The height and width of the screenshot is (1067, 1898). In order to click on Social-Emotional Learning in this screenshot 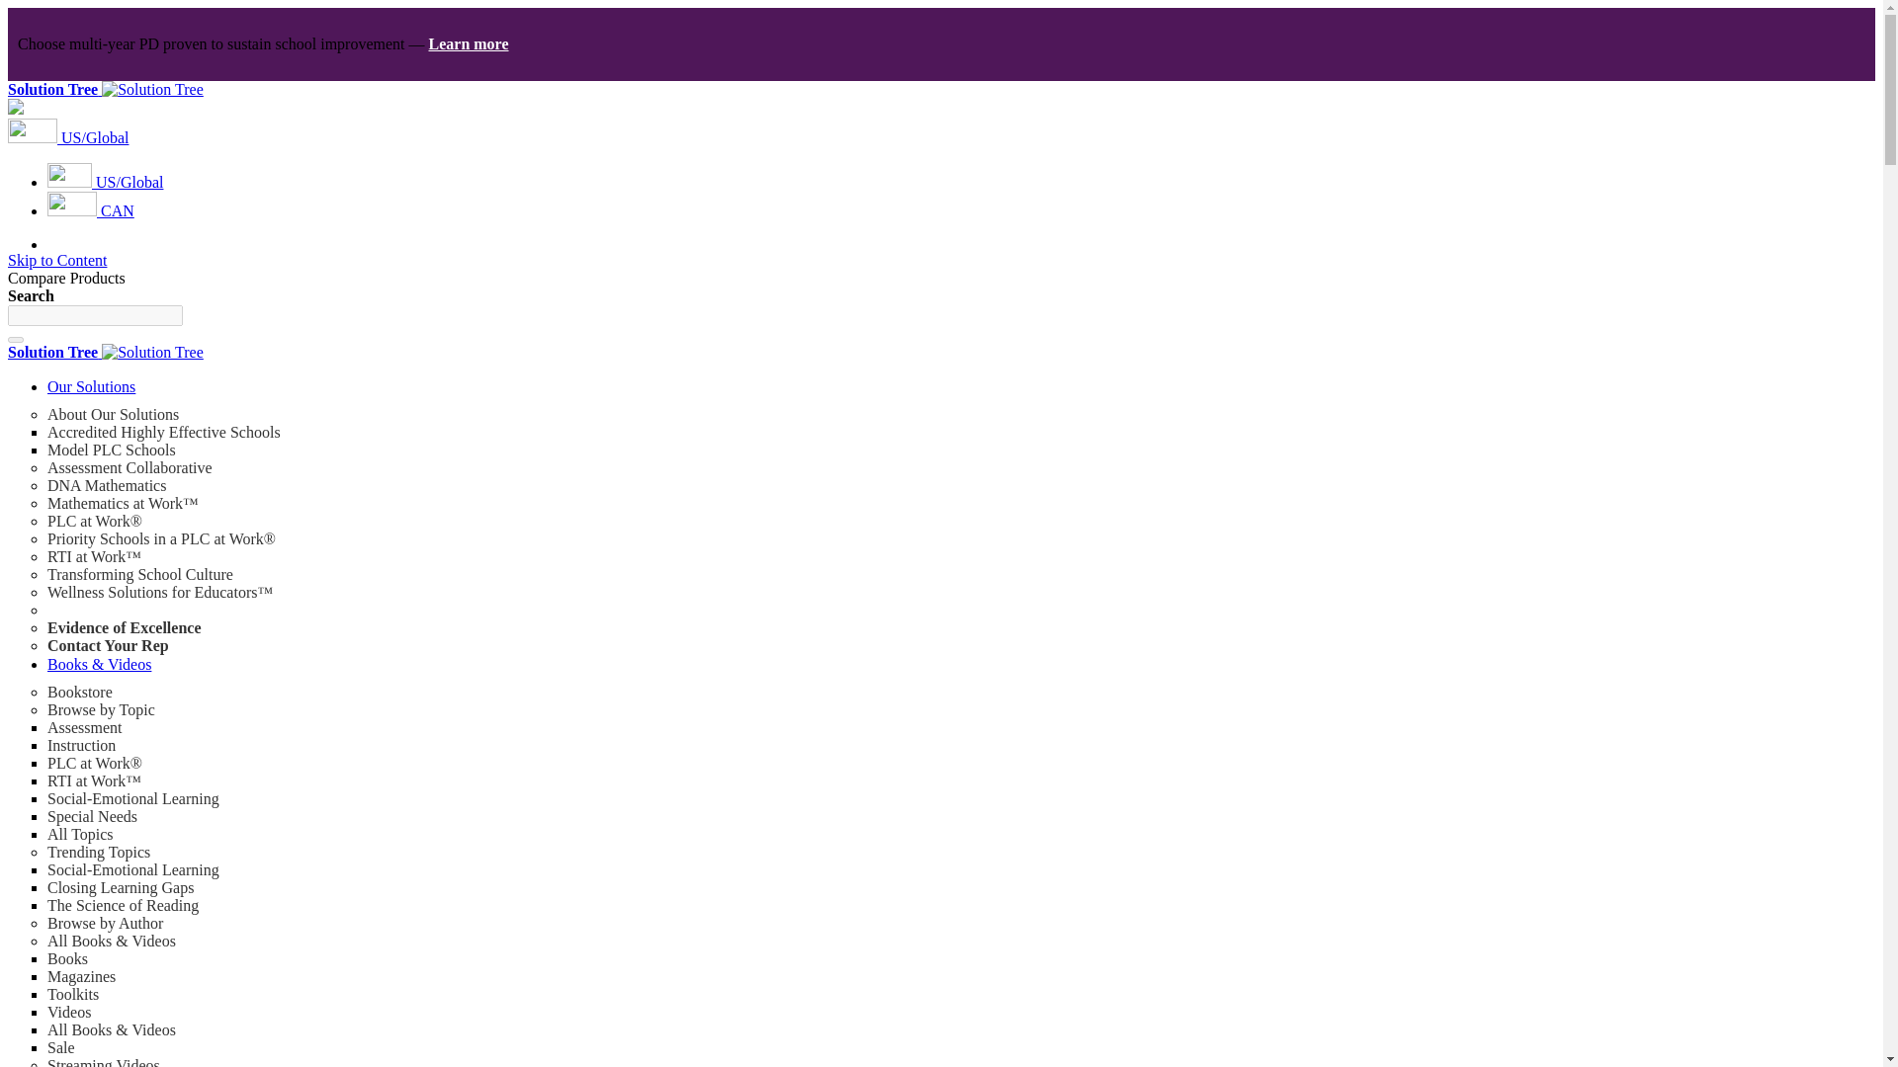, I will do `click(133, 798)`.